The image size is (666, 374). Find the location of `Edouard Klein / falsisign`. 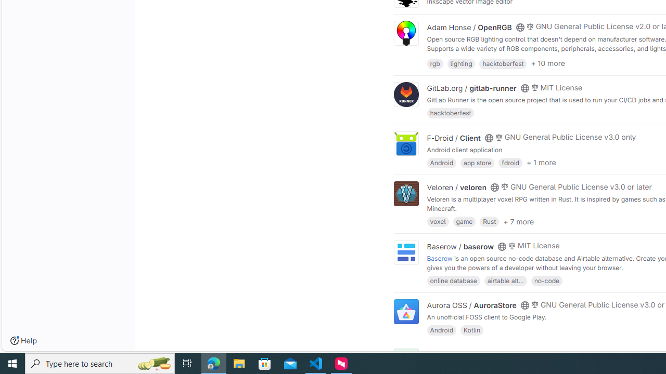

Edouard Klein / falsisign is located at coordinates (469, 354).